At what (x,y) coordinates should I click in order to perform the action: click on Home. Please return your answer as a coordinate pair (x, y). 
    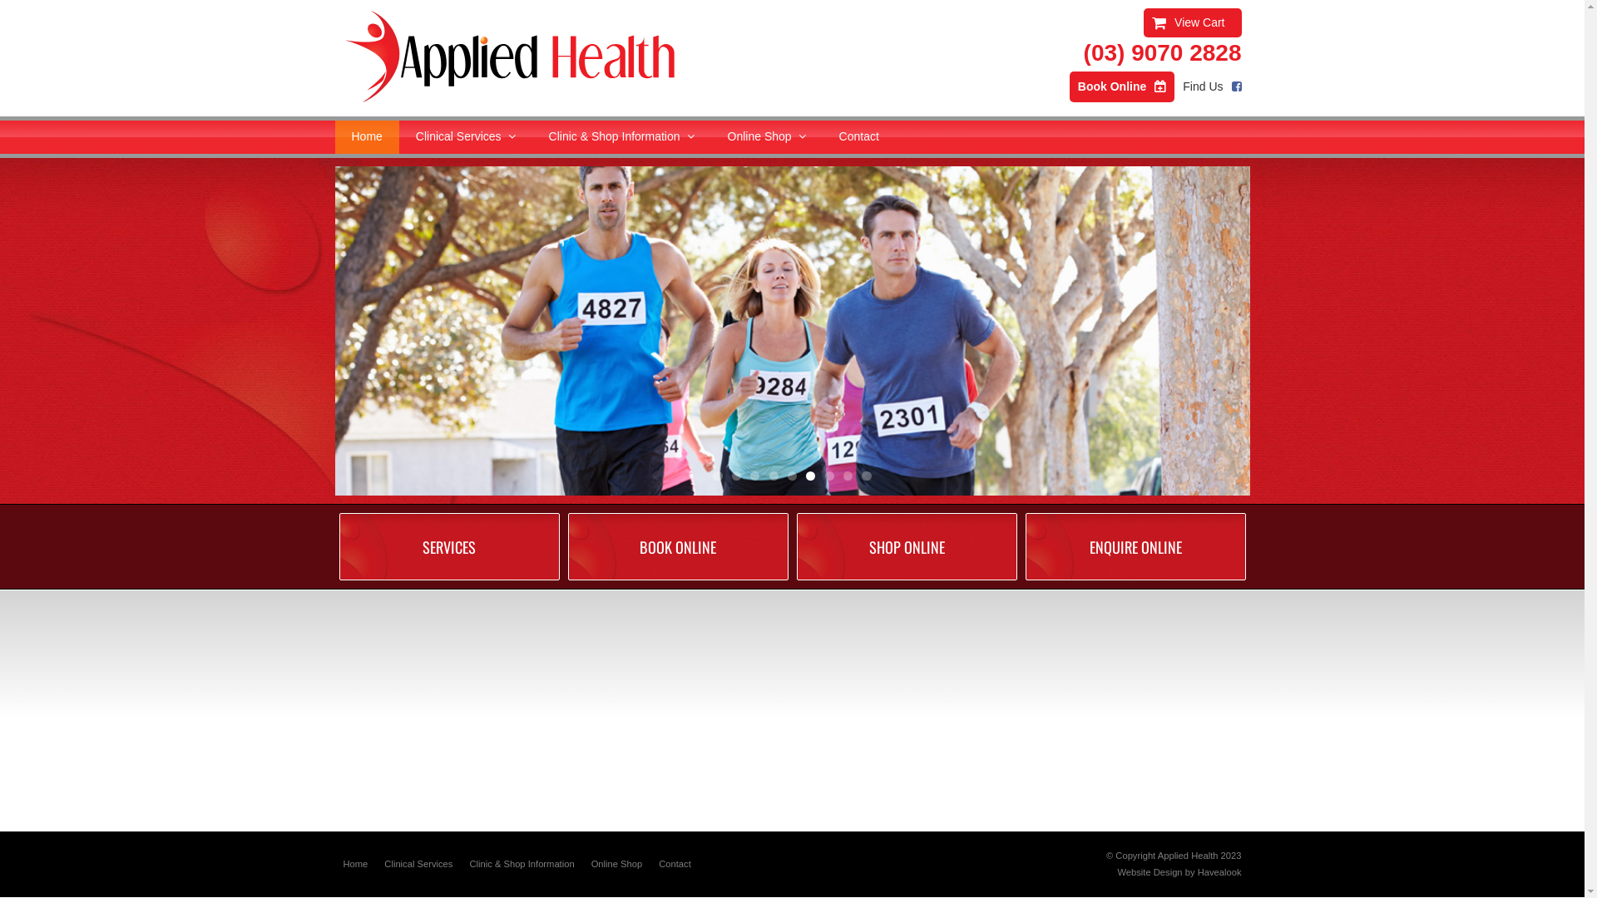
    Looking at the image, I should click on (355, 865).